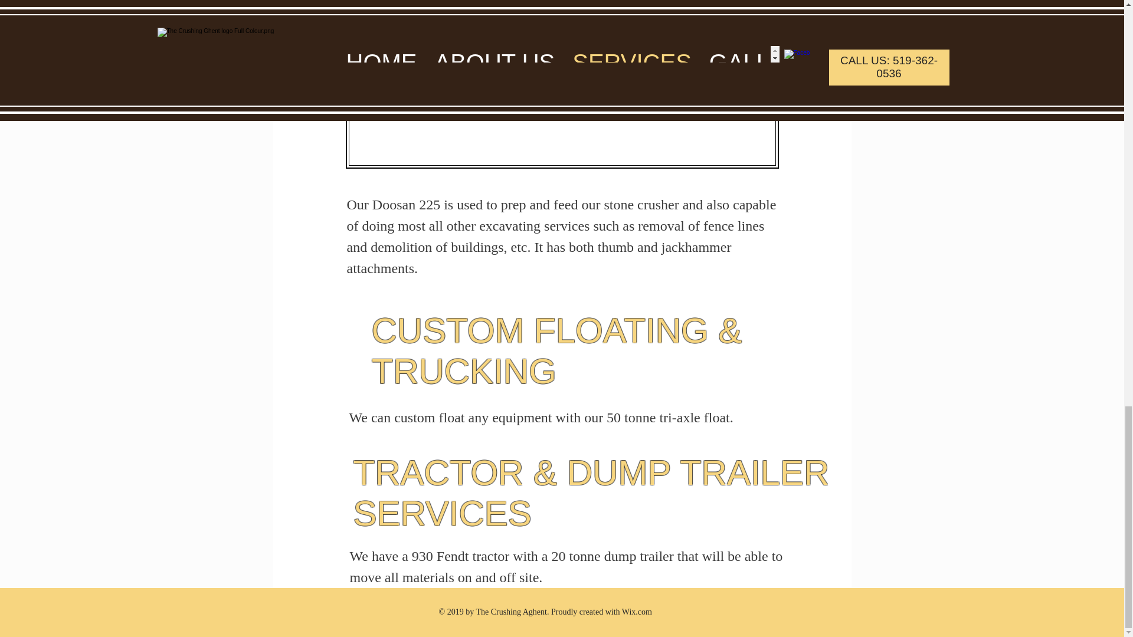 The height and width of the screenshot is (637, 1133). What do you see at coordinates (637, 612) in the screenshot?
I see `Wix.com` at bounding box center [637, 612].